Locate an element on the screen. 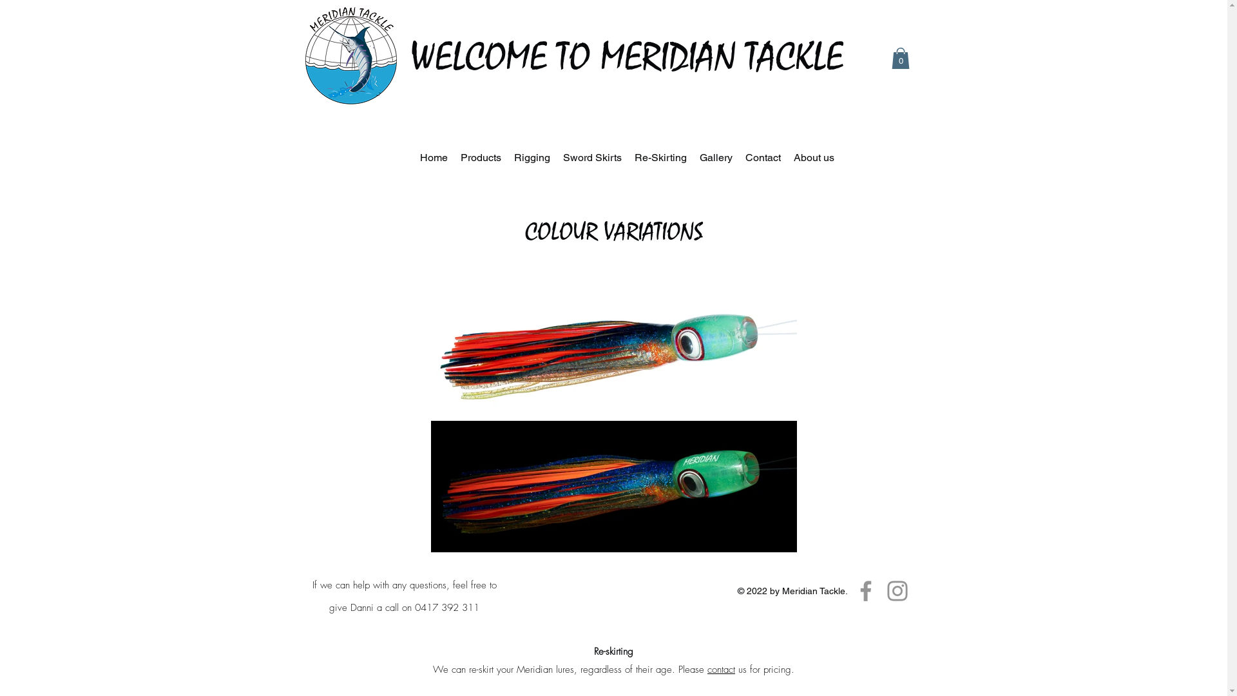  Products is located at coordinates (481, 157).